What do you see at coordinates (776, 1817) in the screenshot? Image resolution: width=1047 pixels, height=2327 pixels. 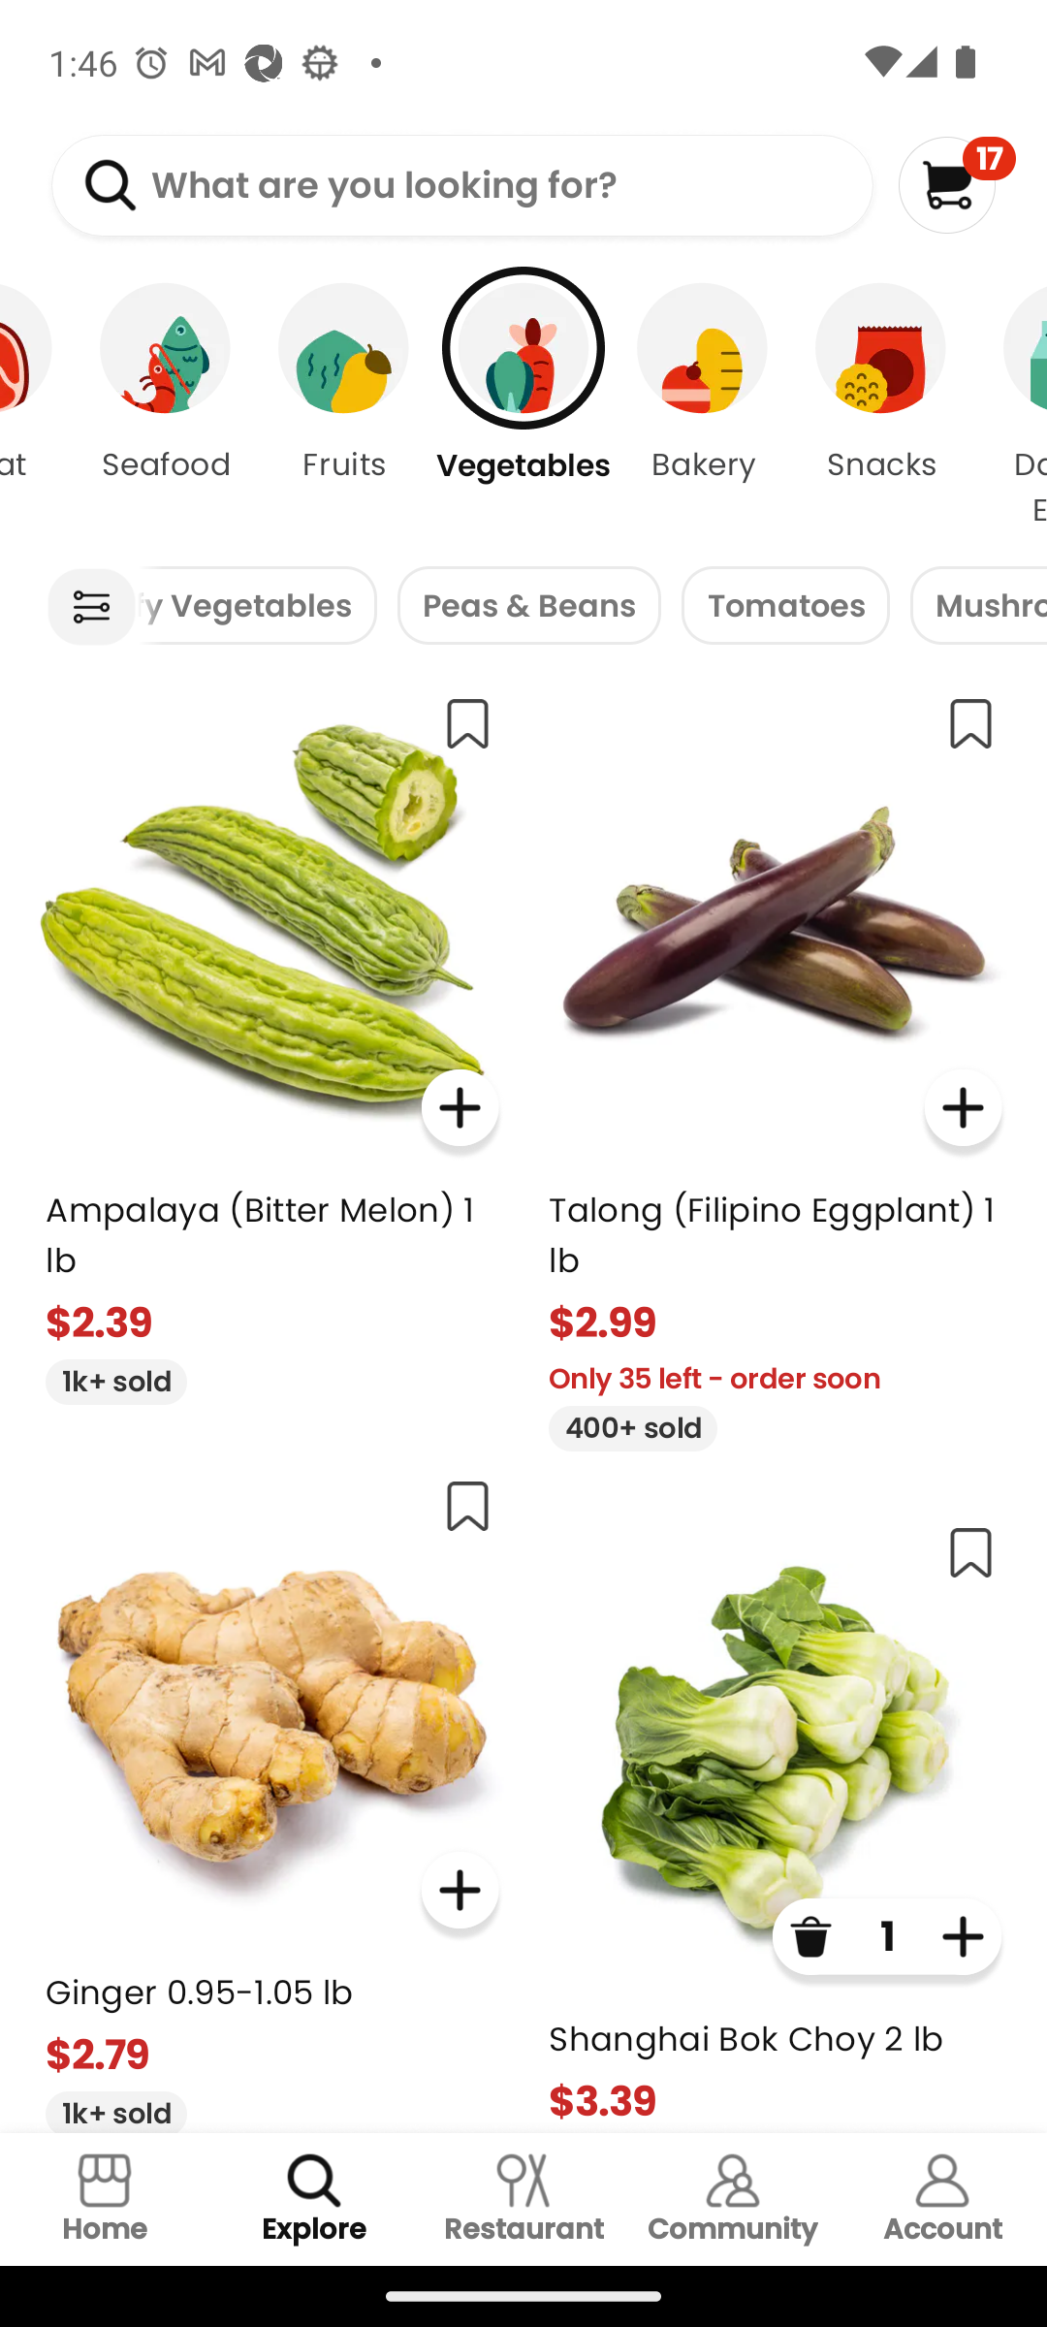 I see `1 Shanghai Bok Choy 2 lb $3.39` at bounding box center [776, 1817].